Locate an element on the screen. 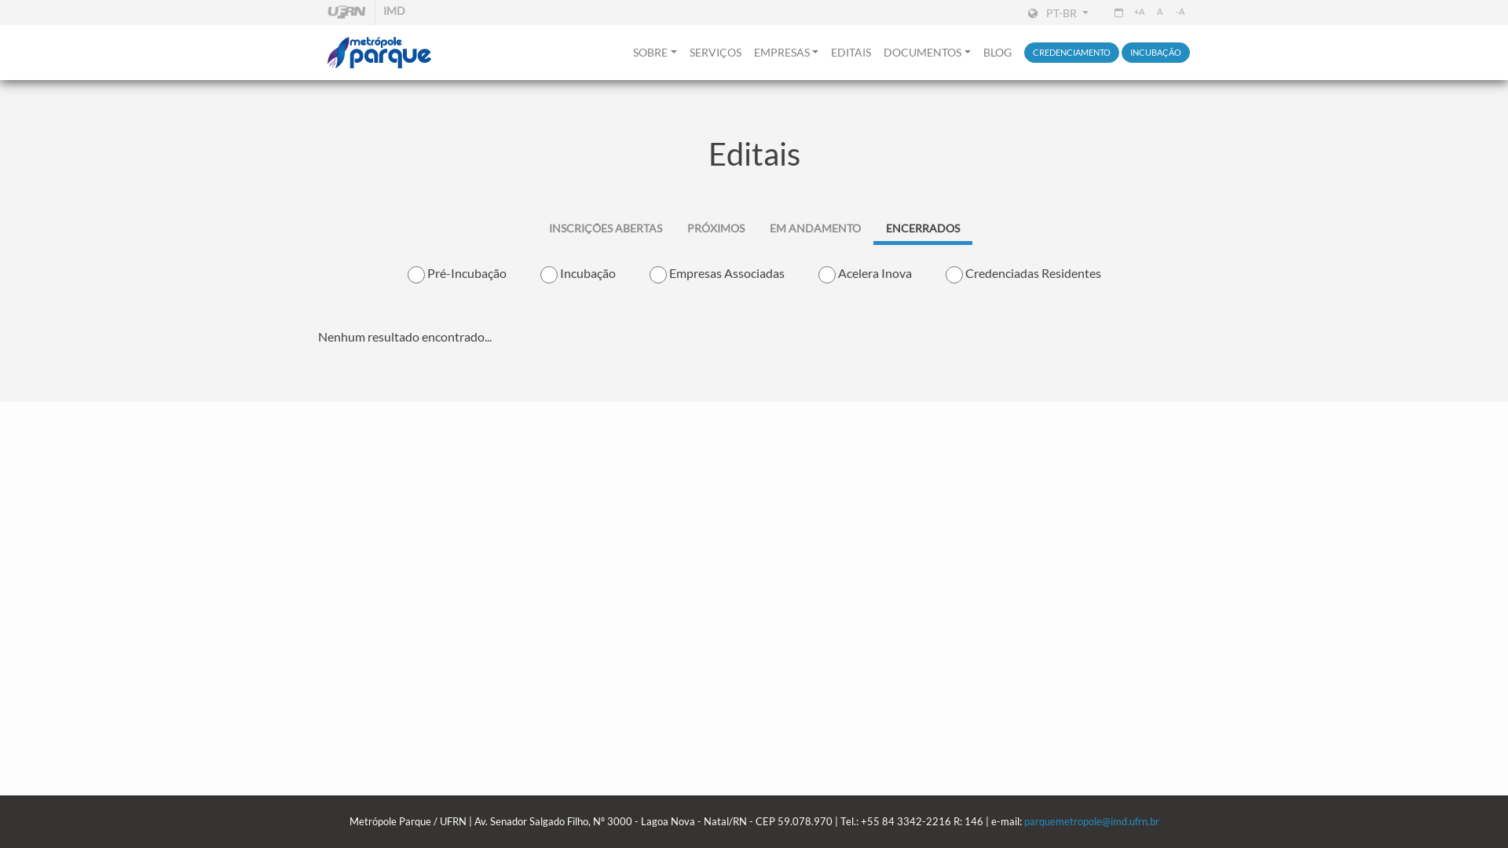 The image size is (1508, 848). IMD is located at coordinates (394, 13).